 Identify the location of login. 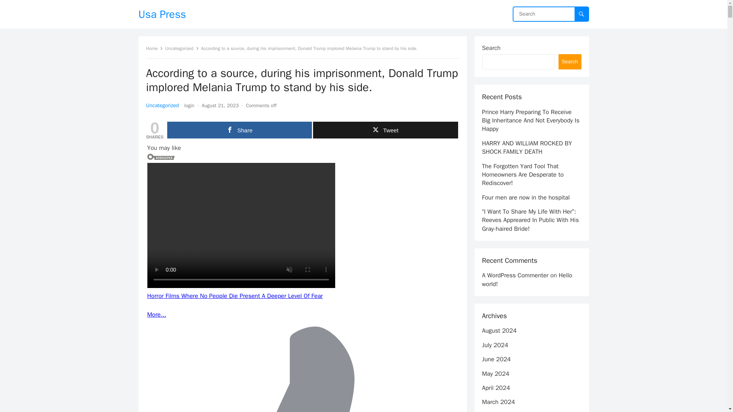
(189, 105).